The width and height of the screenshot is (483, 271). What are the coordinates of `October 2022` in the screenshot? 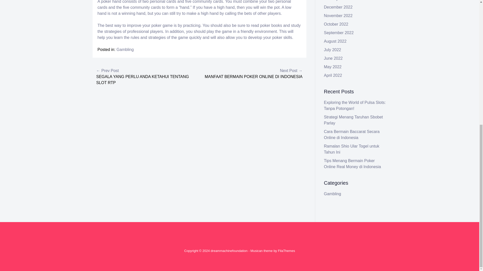 It's located at (336, 24).